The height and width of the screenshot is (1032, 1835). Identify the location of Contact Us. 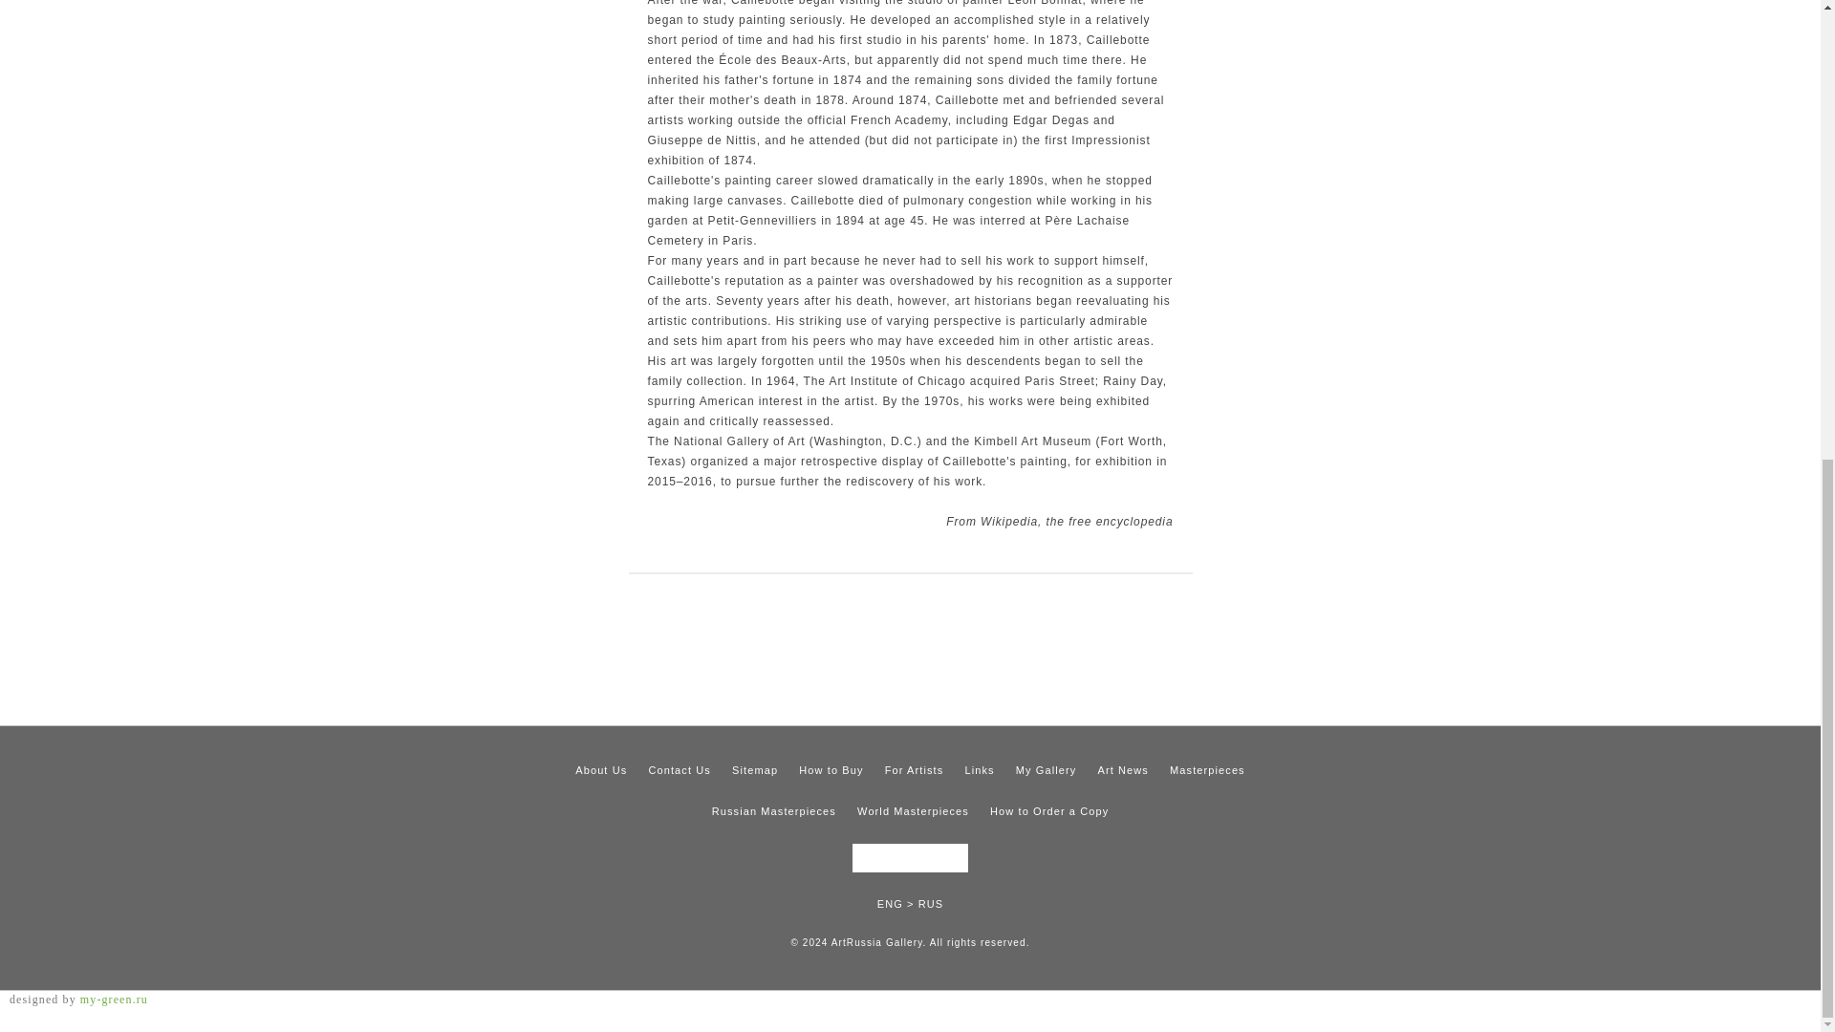
(679, 770).